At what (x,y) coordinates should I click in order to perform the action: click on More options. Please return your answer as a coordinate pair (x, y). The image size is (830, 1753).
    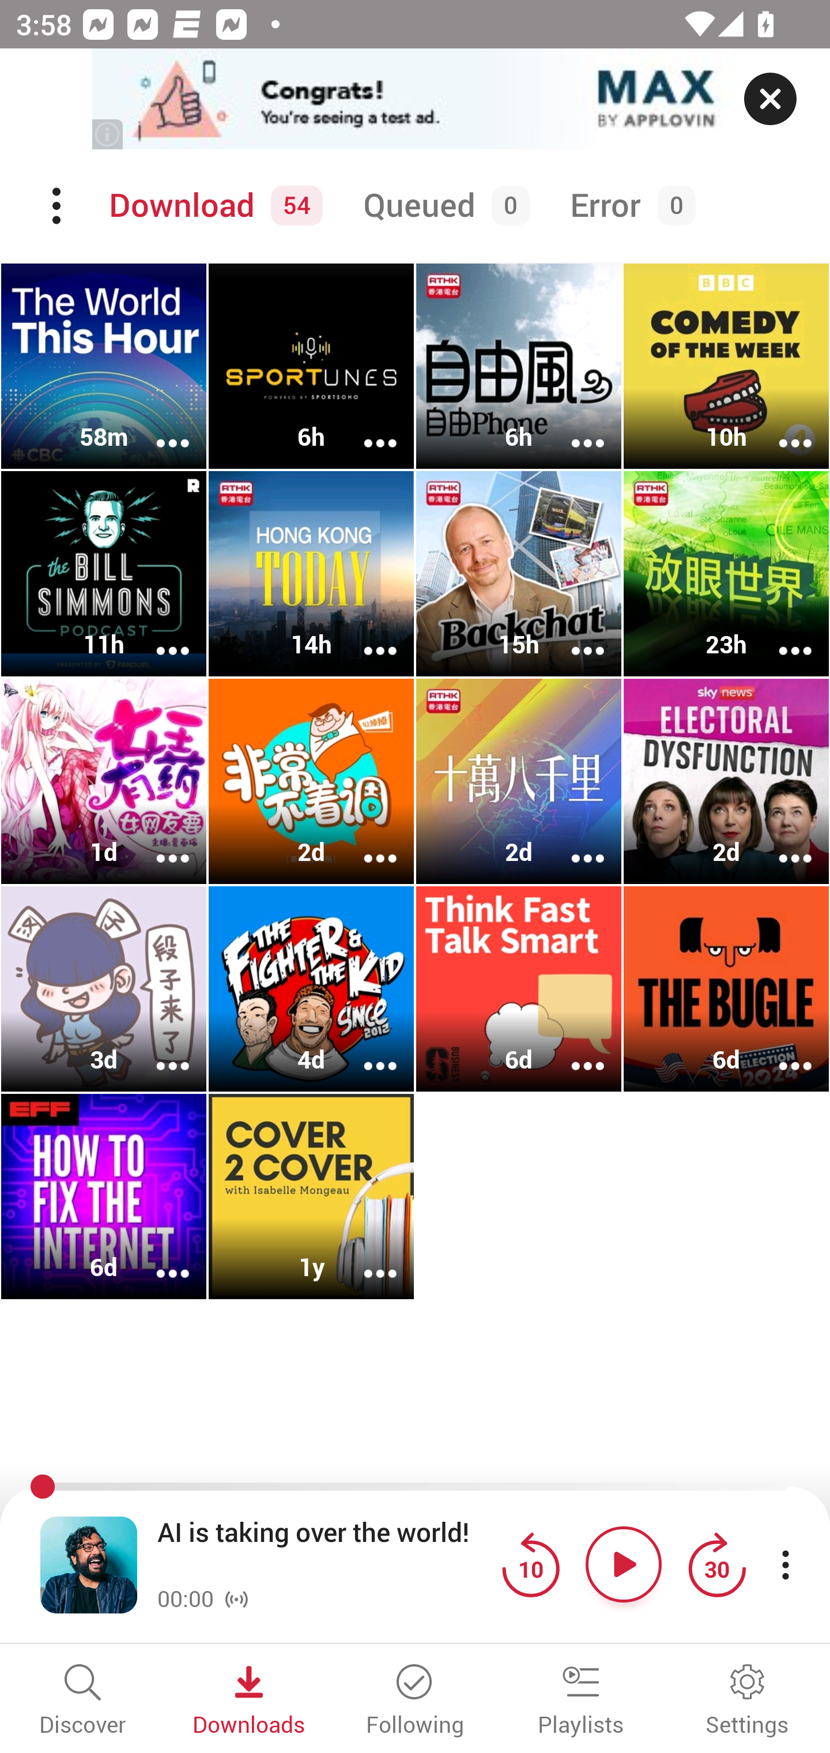
    Looking at the image, I should click on (365, 427).